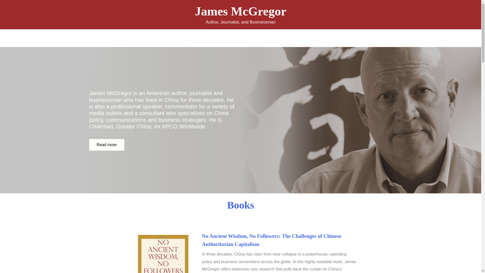  What do you see at coordinates (197, 38) in the screenshot?
I see `Books` at bounding box center [197, 38].